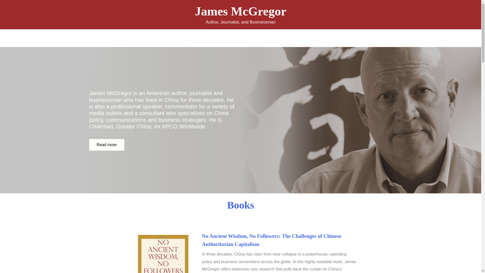  What do you see at coordinates (197, 38) in the screenshot?
I see `Books` at bounding box center [197, 38].